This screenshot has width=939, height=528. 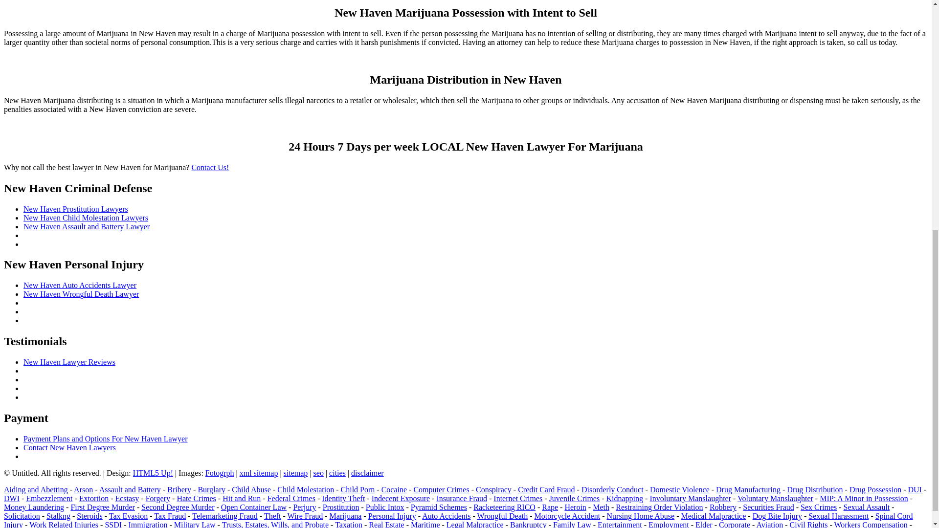 What do you see at coordinates (258, 473) in the screenshot?
I see `xml sitemap` at bounding box center [258, 473].